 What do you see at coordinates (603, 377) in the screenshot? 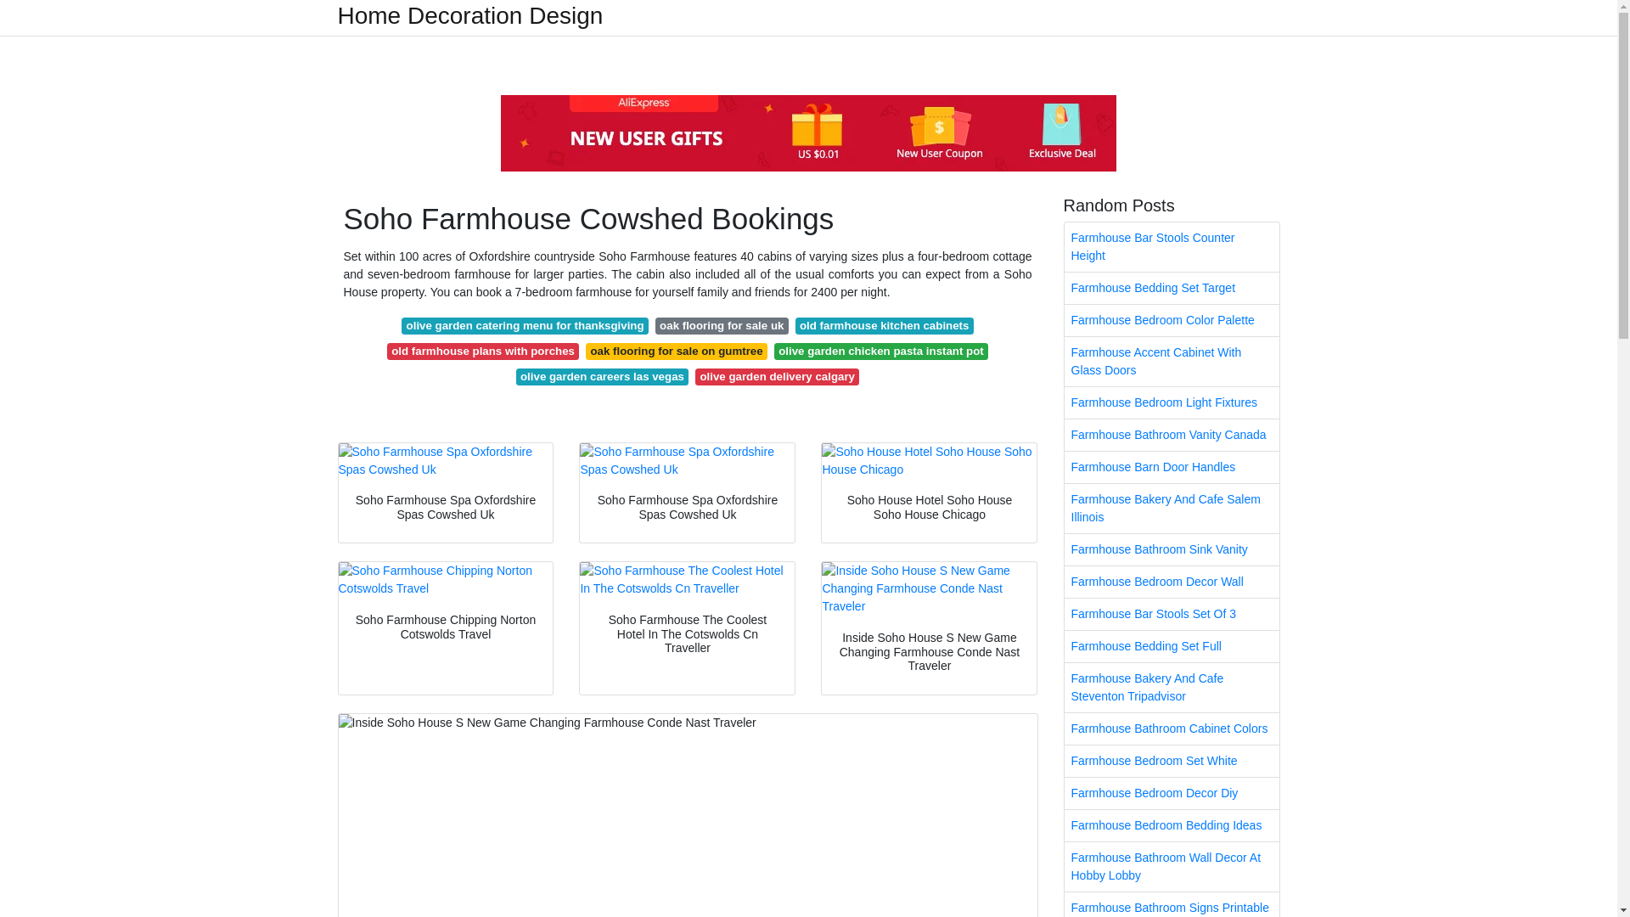
I see `olive garden careers las vegas` at bounding box center [603, 377].